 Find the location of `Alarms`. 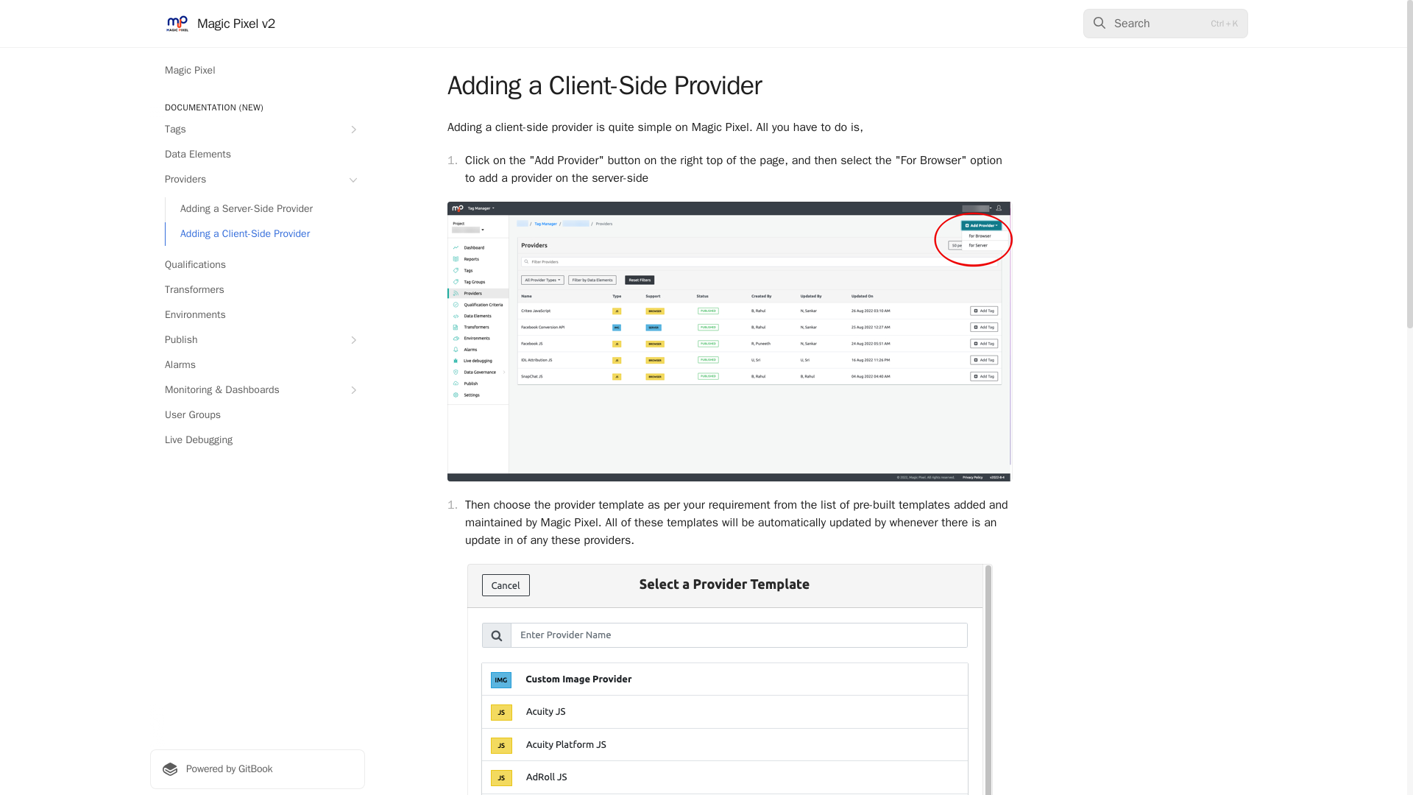

Alarms is located at coordinates (257, 364).